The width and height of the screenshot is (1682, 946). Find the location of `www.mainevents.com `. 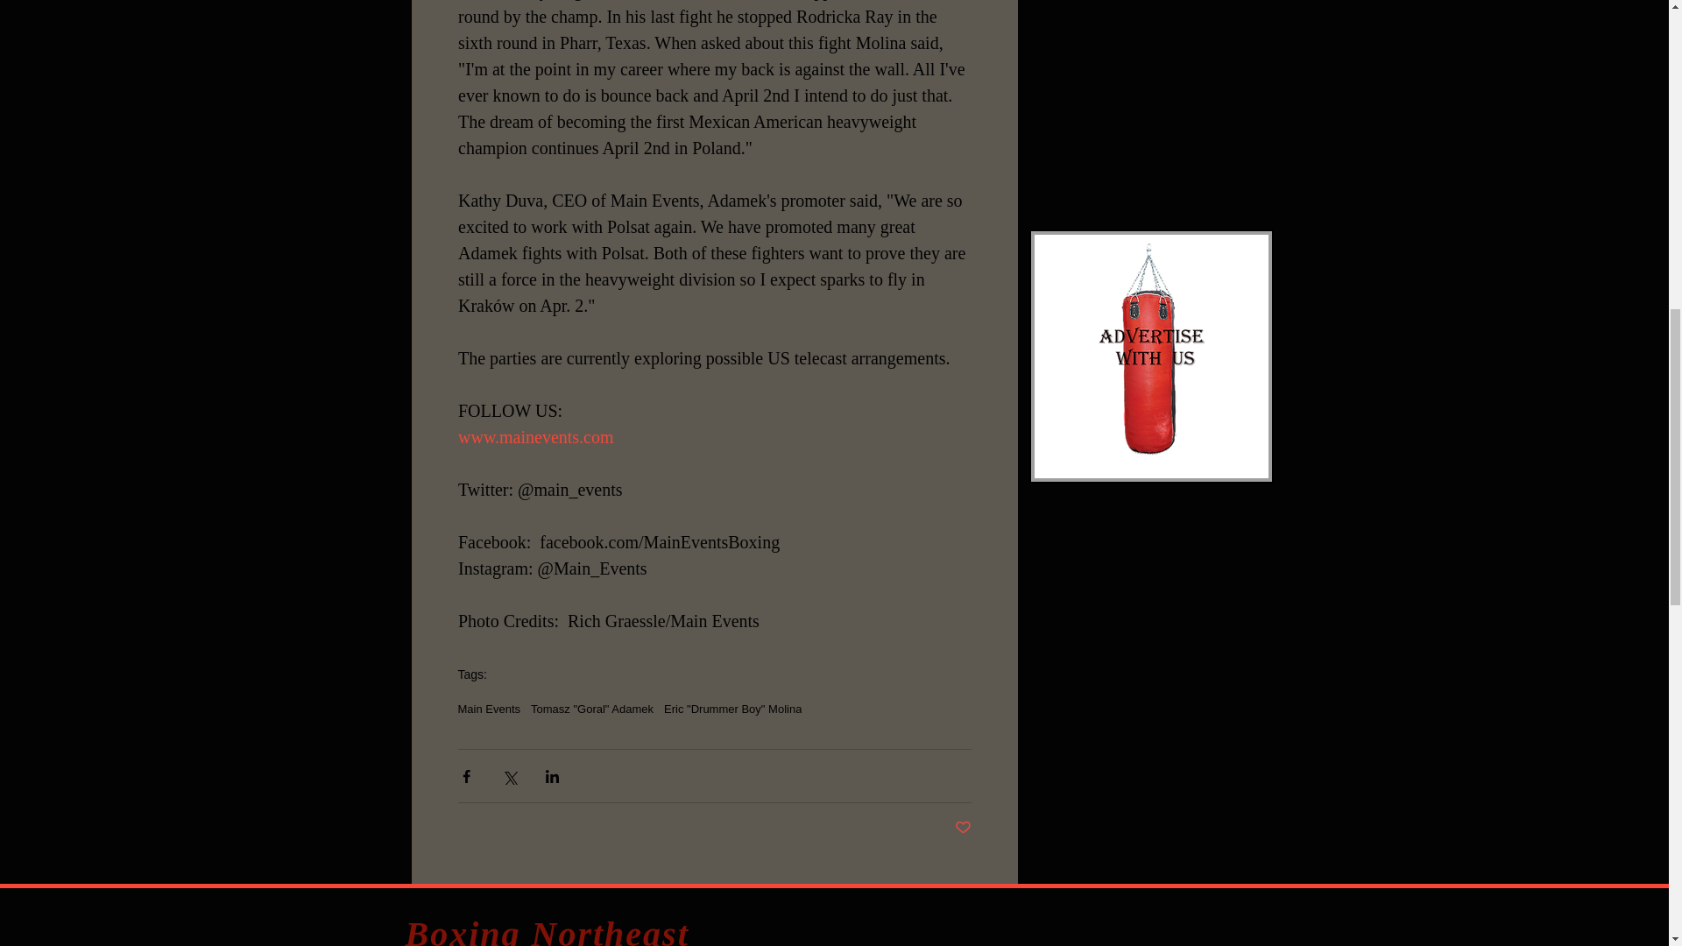

www.mainevents.com  is located at coordinates (537, 436).